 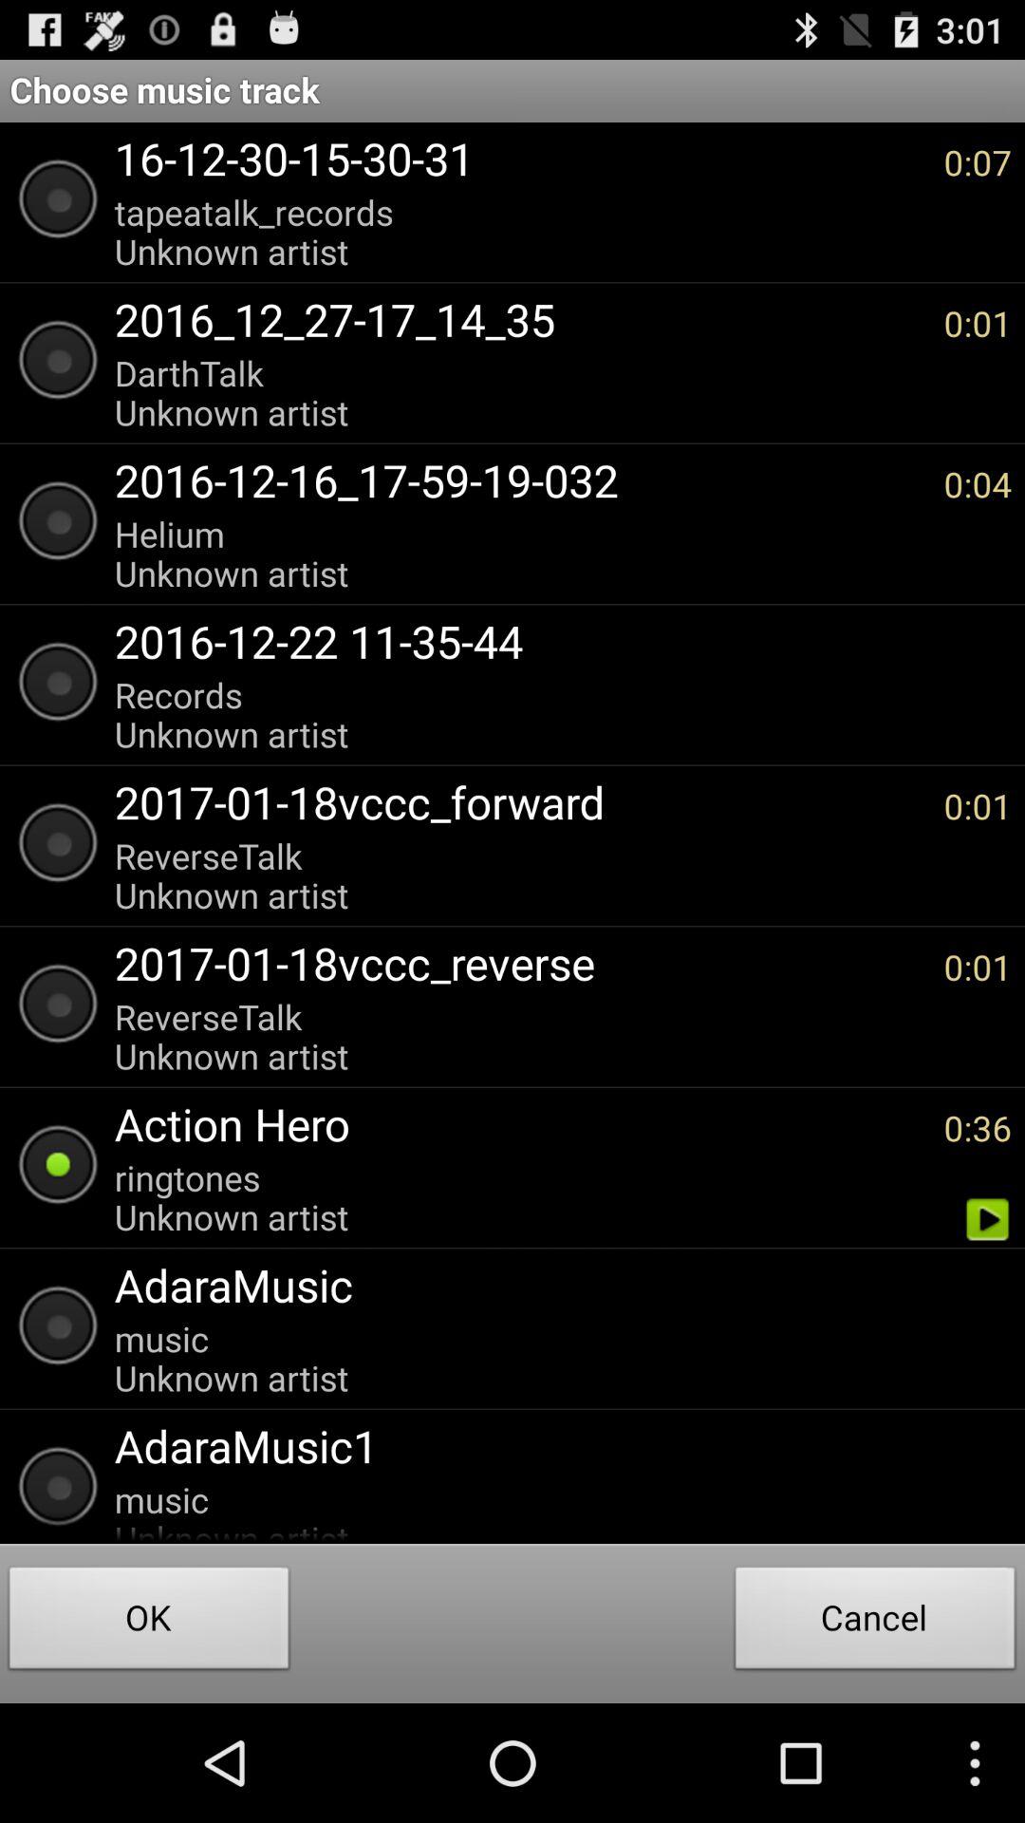 I want to click on press the adaramusic item, so click(x=553, y=1285).